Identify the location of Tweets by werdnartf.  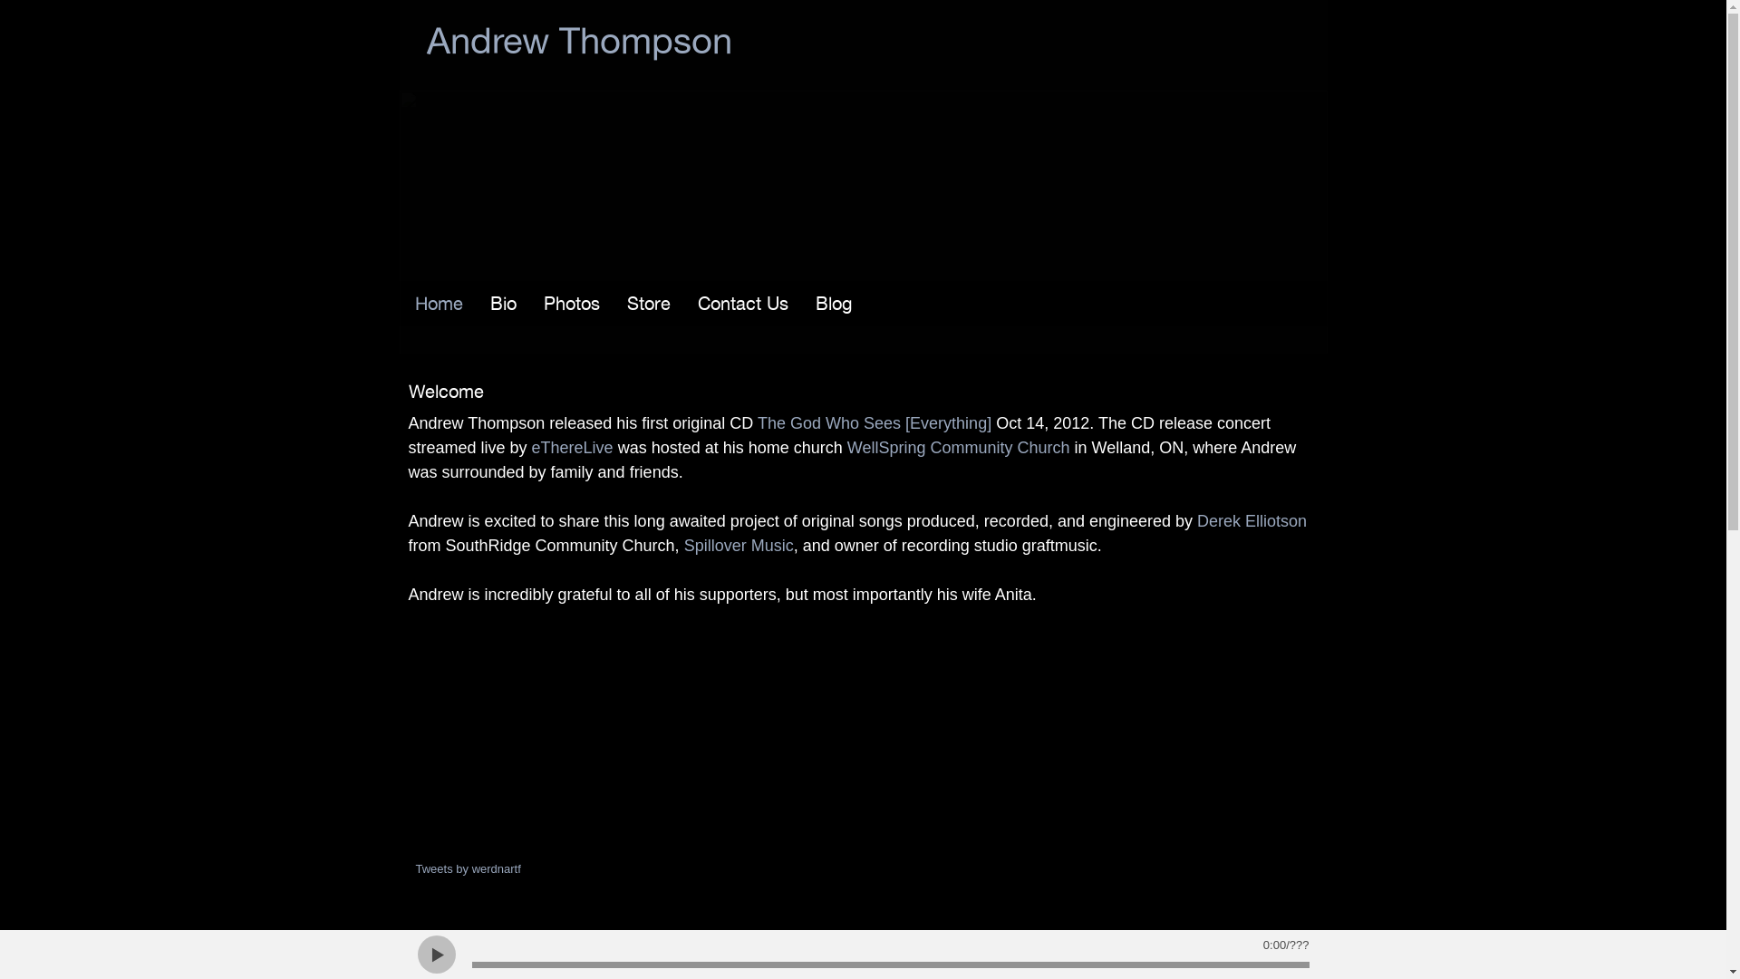
(468, 868).